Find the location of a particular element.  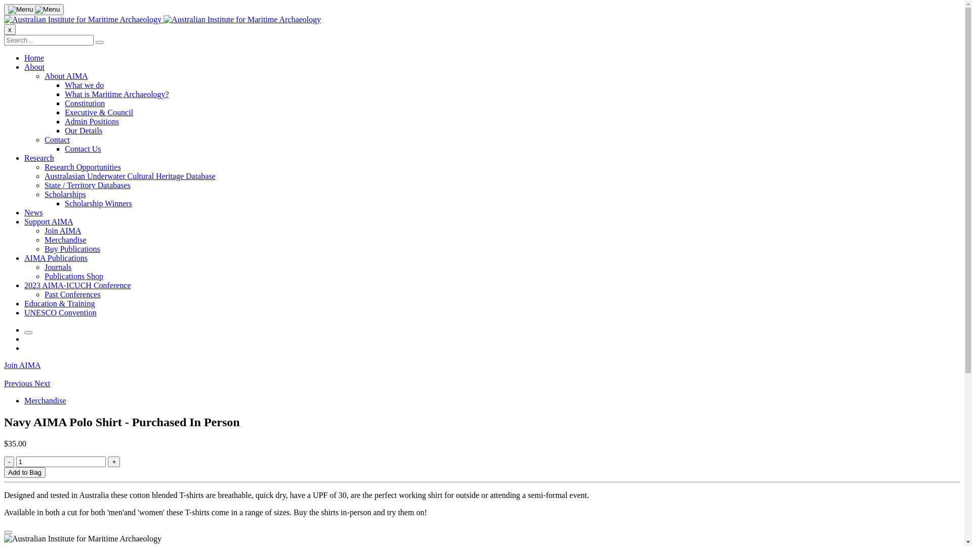

What we do is located at coordinates (84, 85).